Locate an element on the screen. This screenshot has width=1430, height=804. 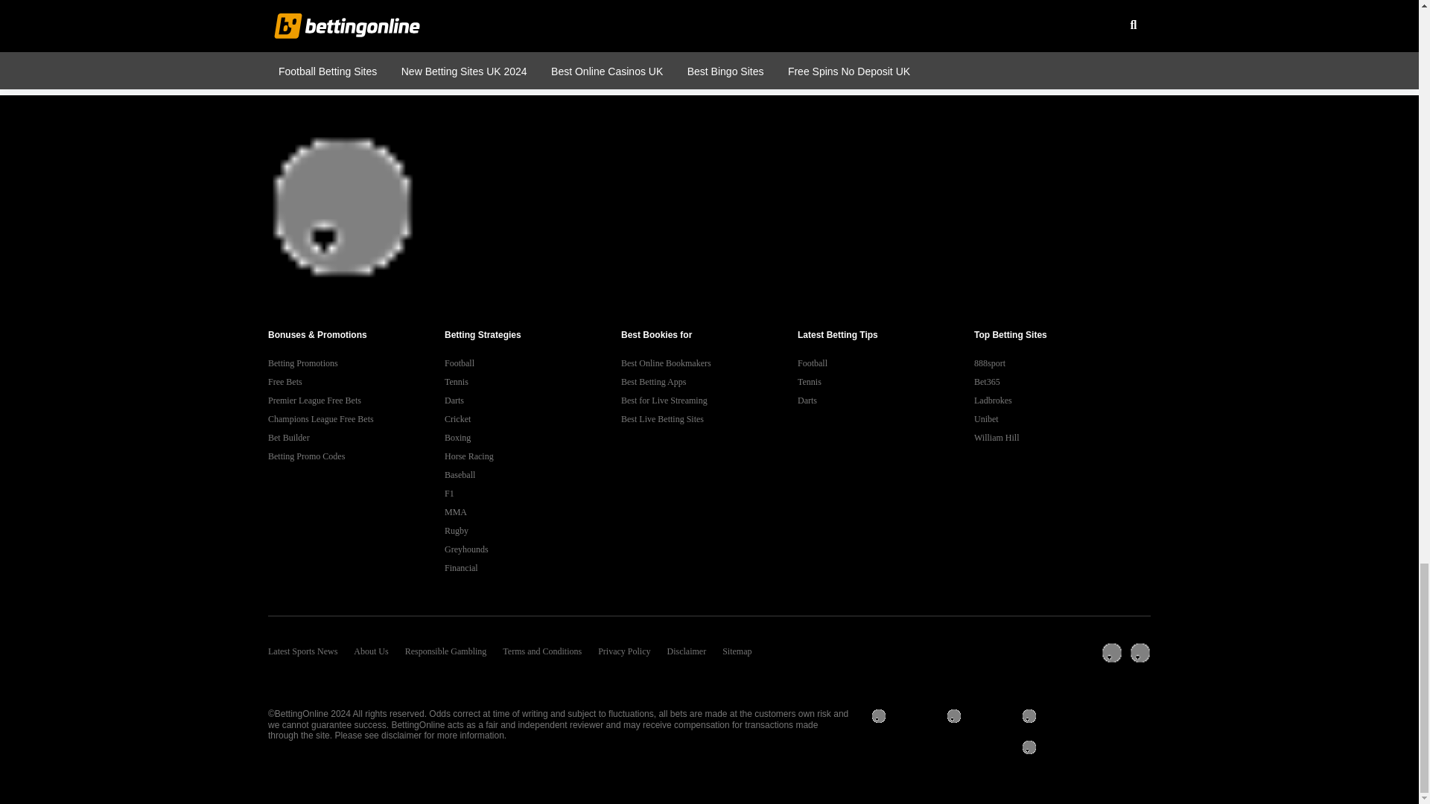
Financial is located at coordinates (533, 568).